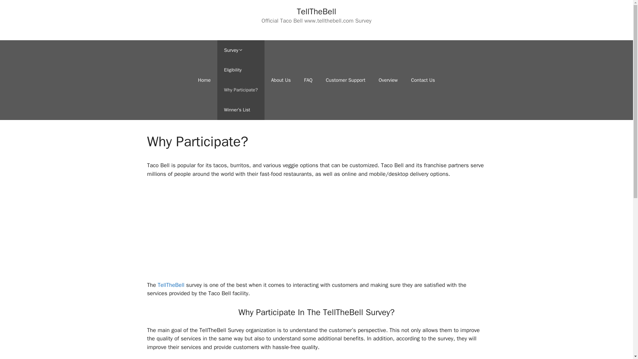 This screenshot has height=359, width=638. I want to click on Contact Us, so click(423, 80).